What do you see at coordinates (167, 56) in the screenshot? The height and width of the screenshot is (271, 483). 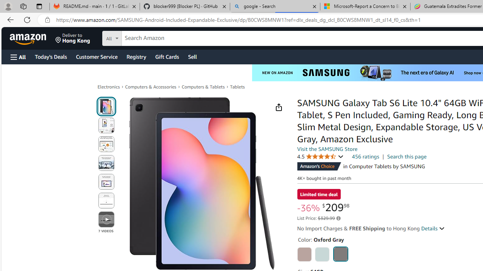 I see `Gift Cards` at bounding box center [167, 56].